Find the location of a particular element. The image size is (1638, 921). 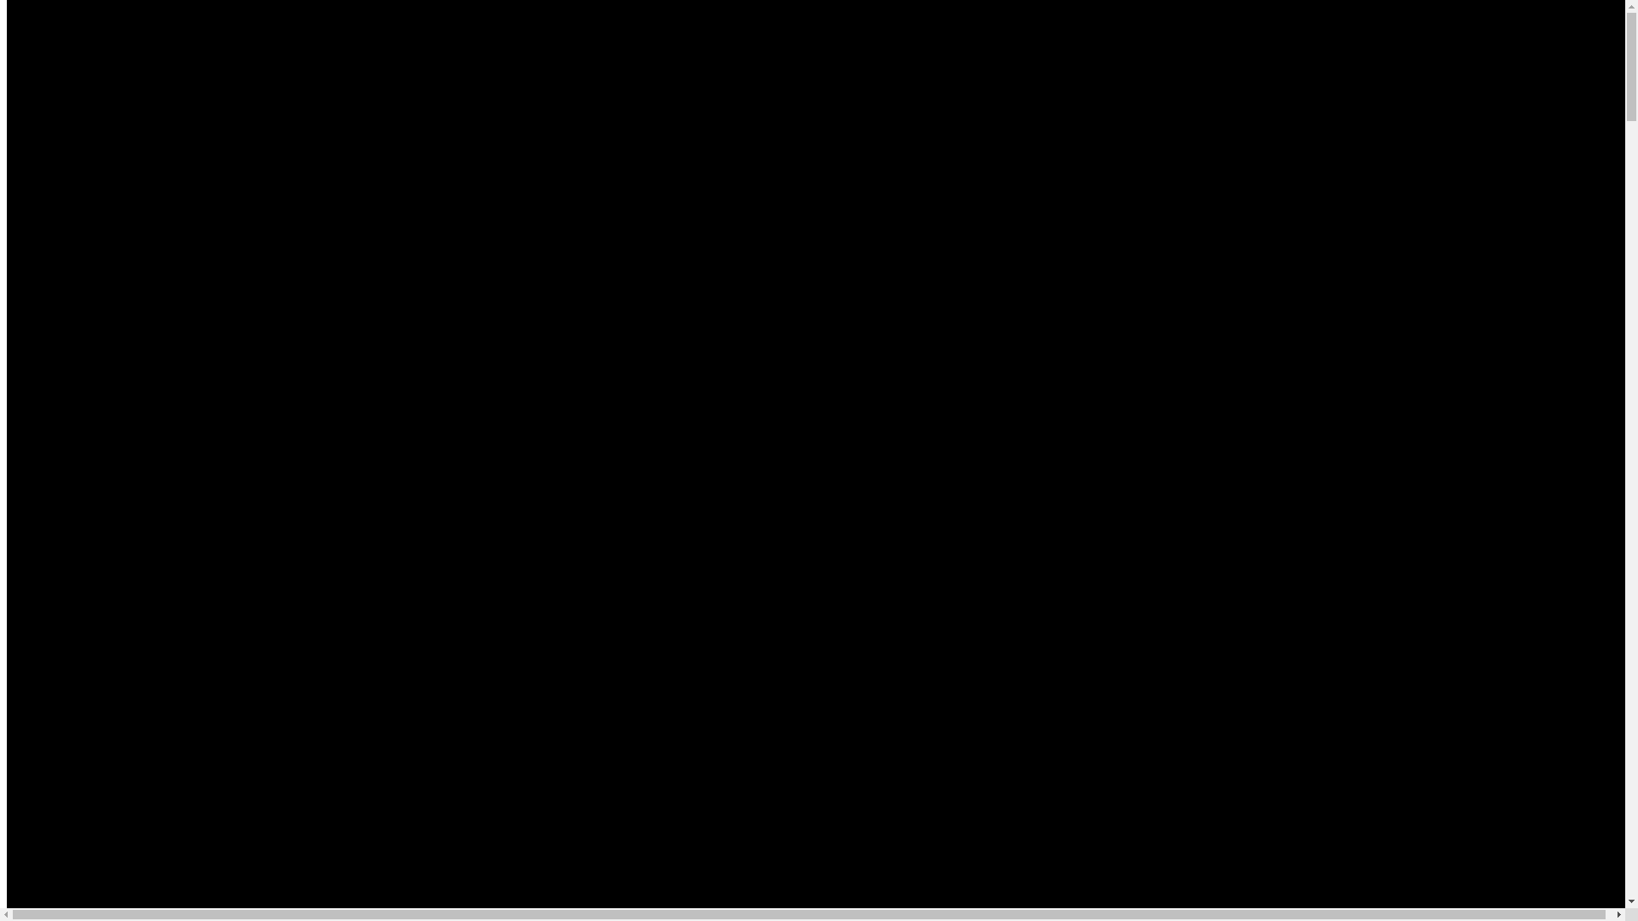

KONTAKT is located at coordinates (289, 345).